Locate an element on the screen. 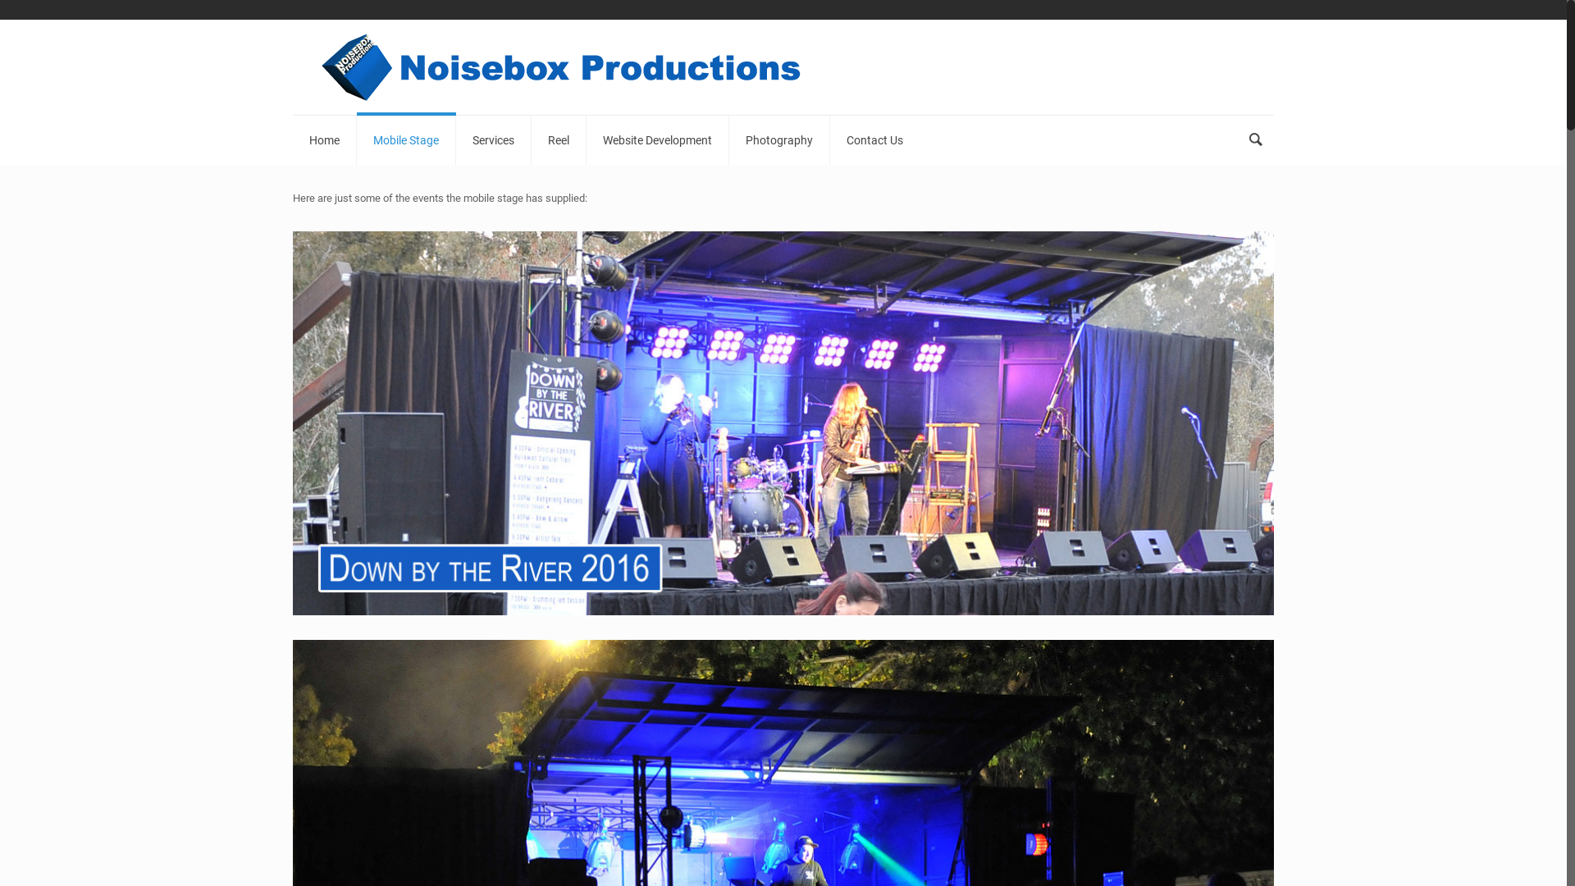 The width and height of the screenshot is (1575, 886). Website Development is located at coordinates (658, 140).